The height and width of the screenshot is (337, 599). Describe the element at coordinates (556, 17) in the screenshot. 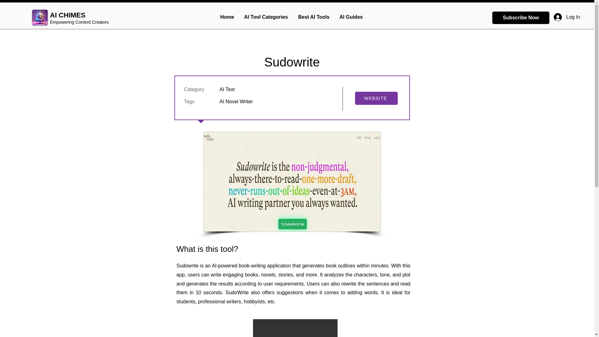

I see `Log In` at that location.